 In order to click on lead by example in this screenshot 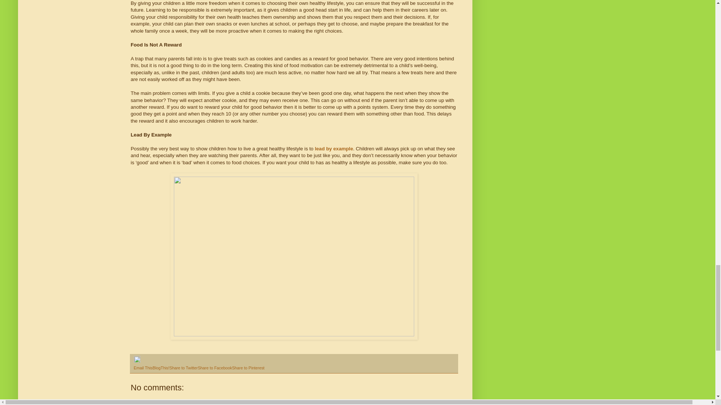, I will do `click(333, 148)`.